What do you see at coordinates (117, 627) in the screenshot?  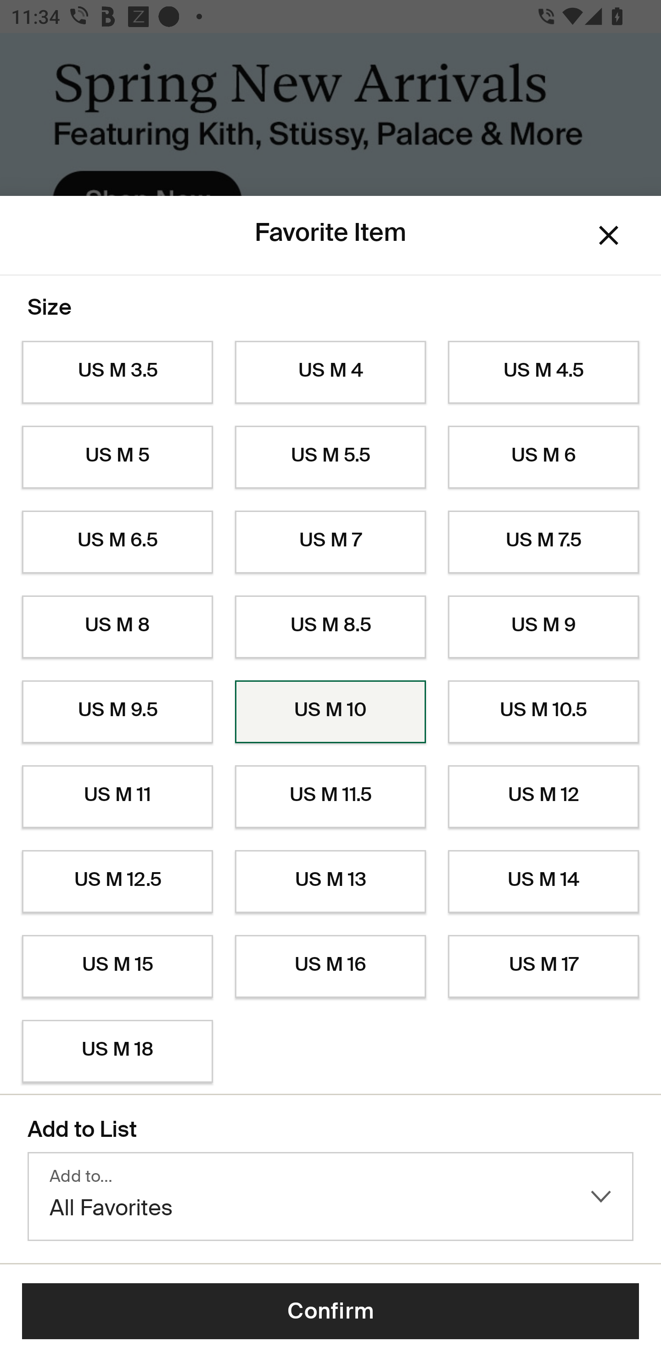 I see `US M 8` at bounding box center [117, 627].